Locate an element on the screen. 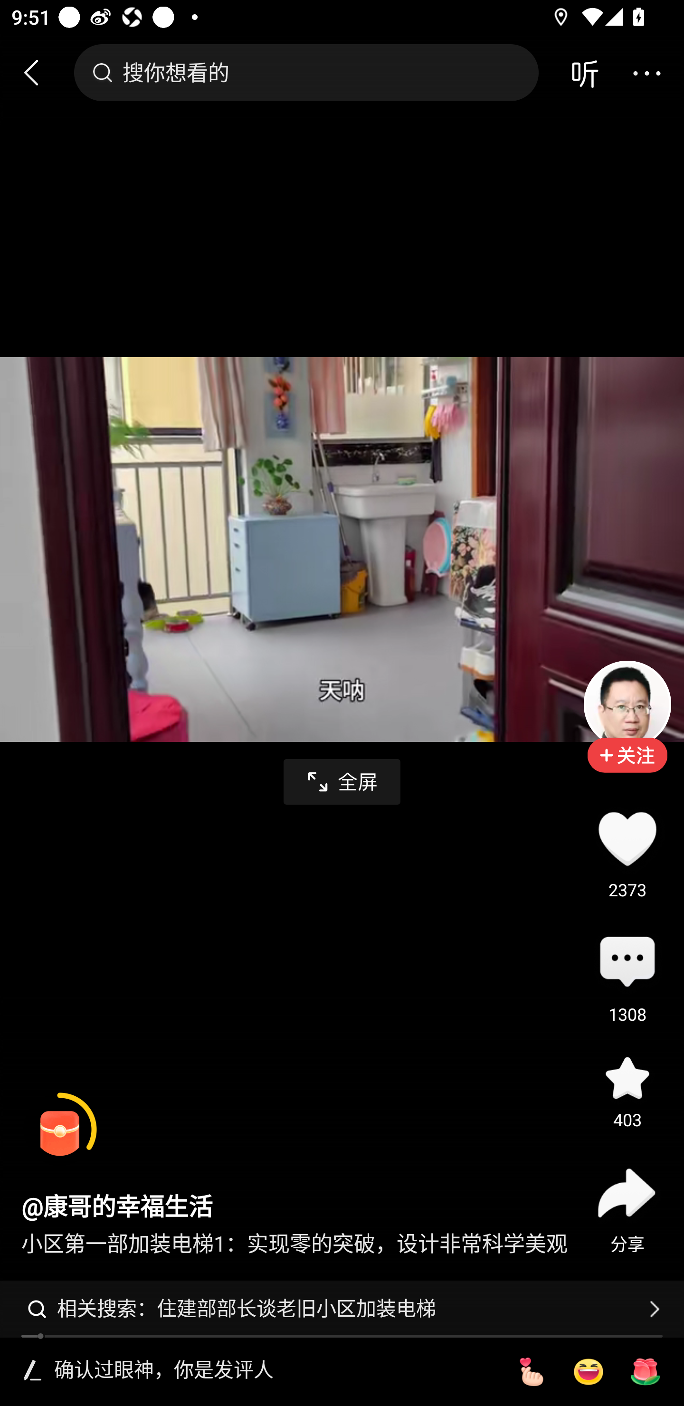 The image size is (684, 1406). [比心] is located at coordinates (531, 1372).